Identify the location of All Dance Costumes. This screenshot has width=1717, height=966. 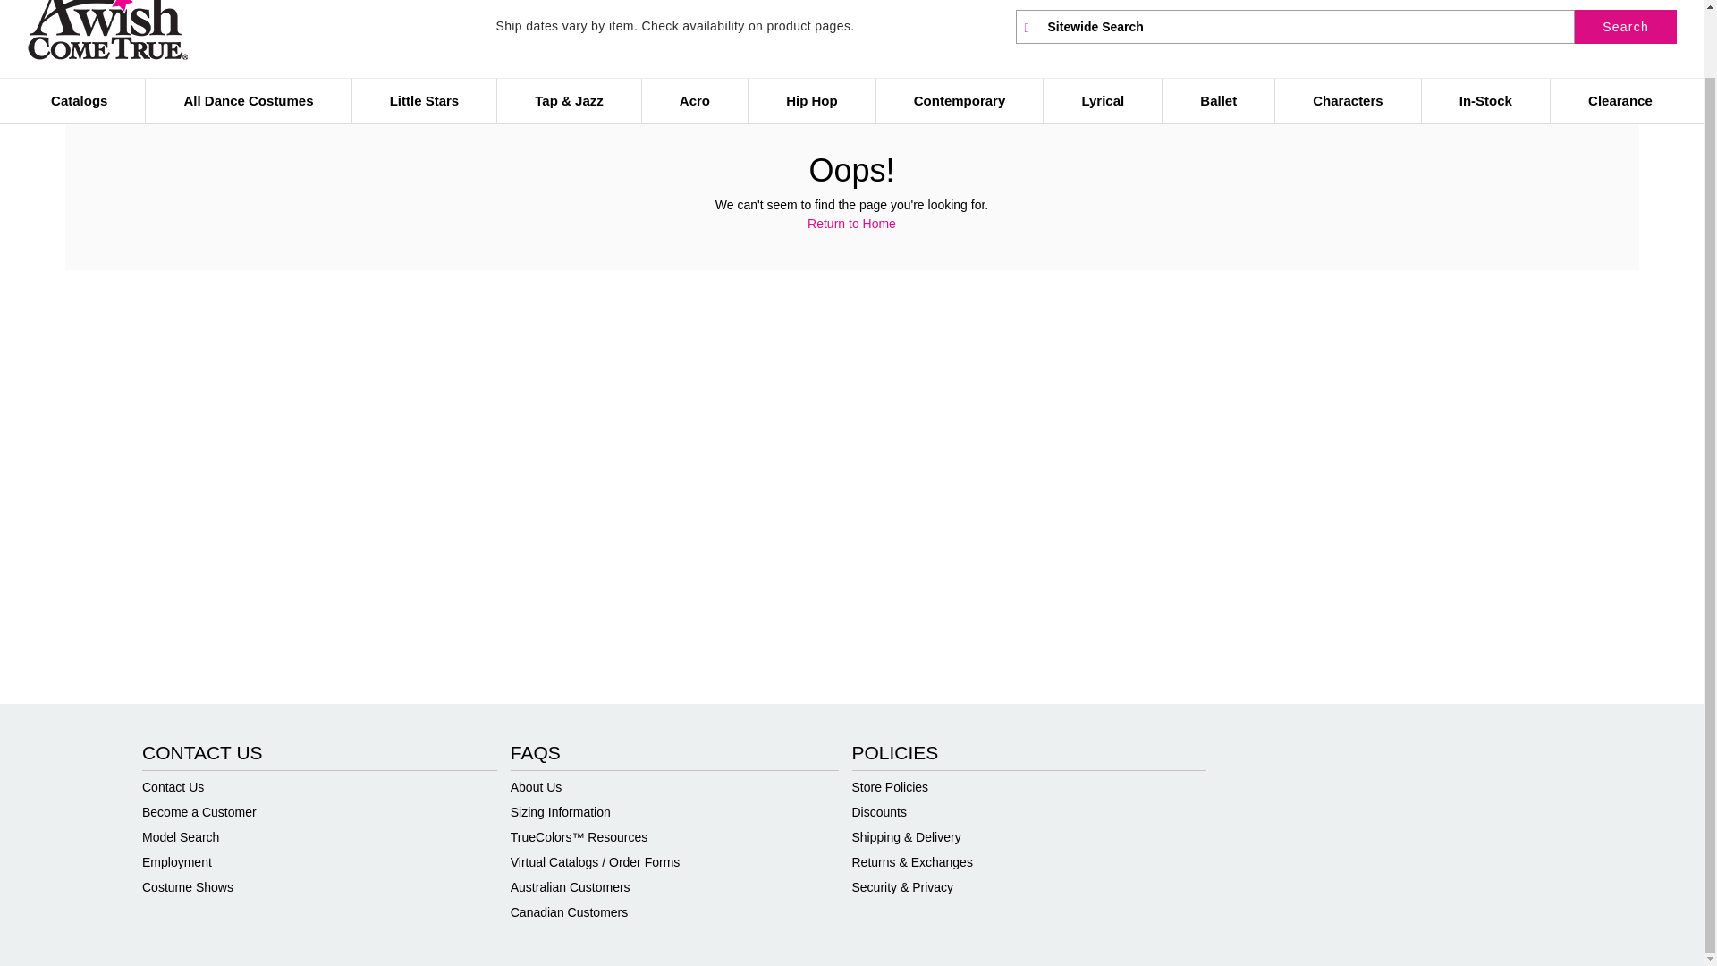
(248, 101).